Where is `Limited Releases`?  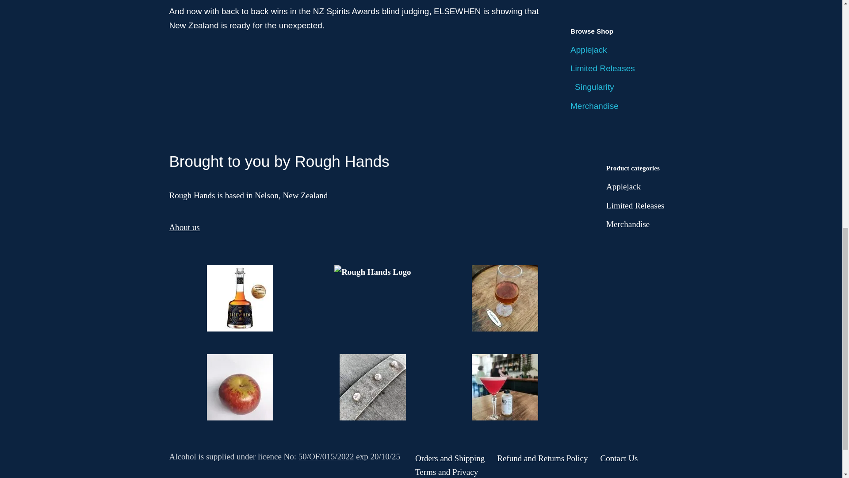 Limited Releases is located at coordinates (603, 68).